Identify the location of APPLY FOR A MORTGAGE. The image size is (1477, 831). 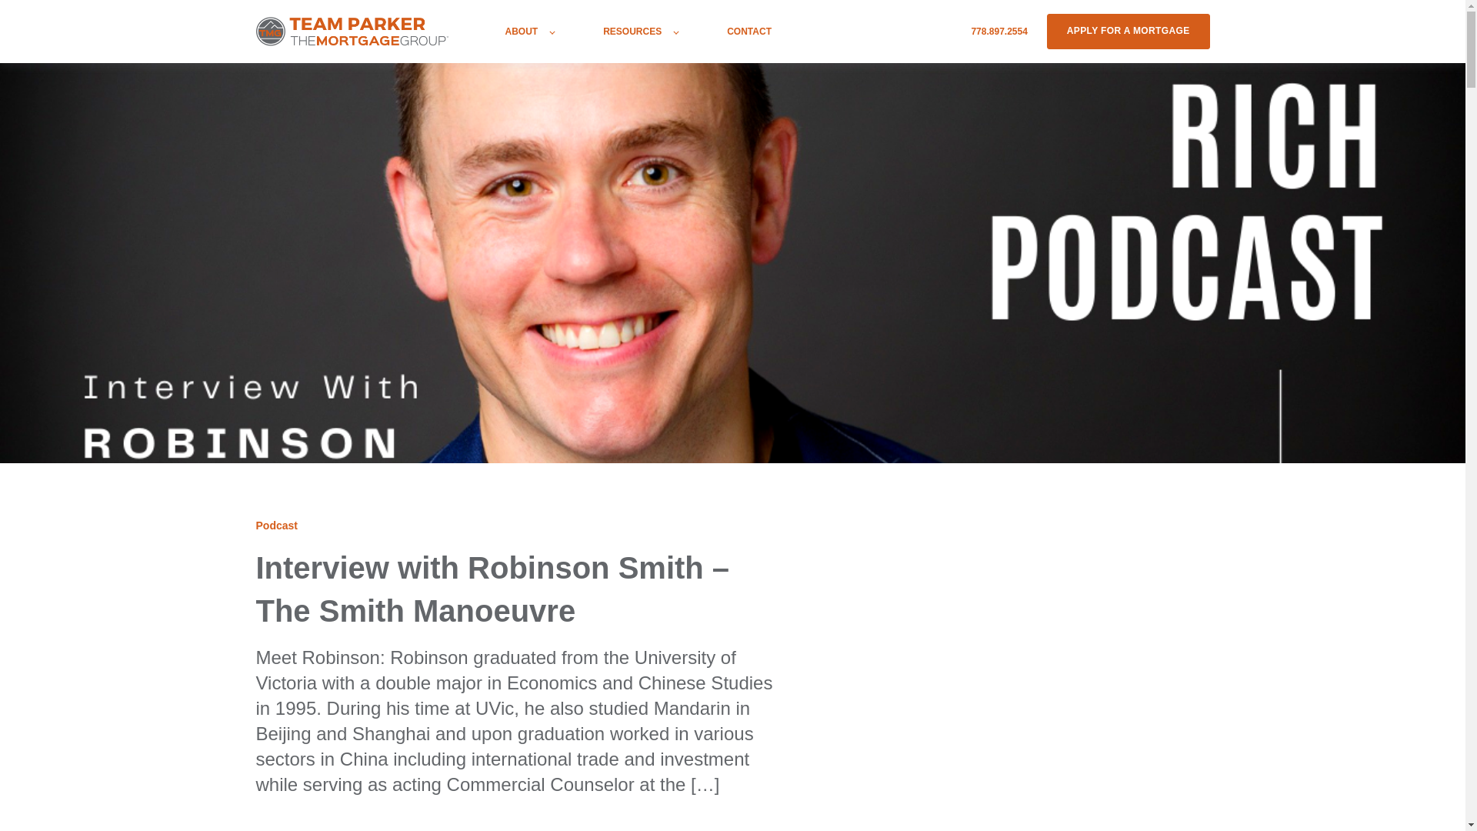
(1128, 31).